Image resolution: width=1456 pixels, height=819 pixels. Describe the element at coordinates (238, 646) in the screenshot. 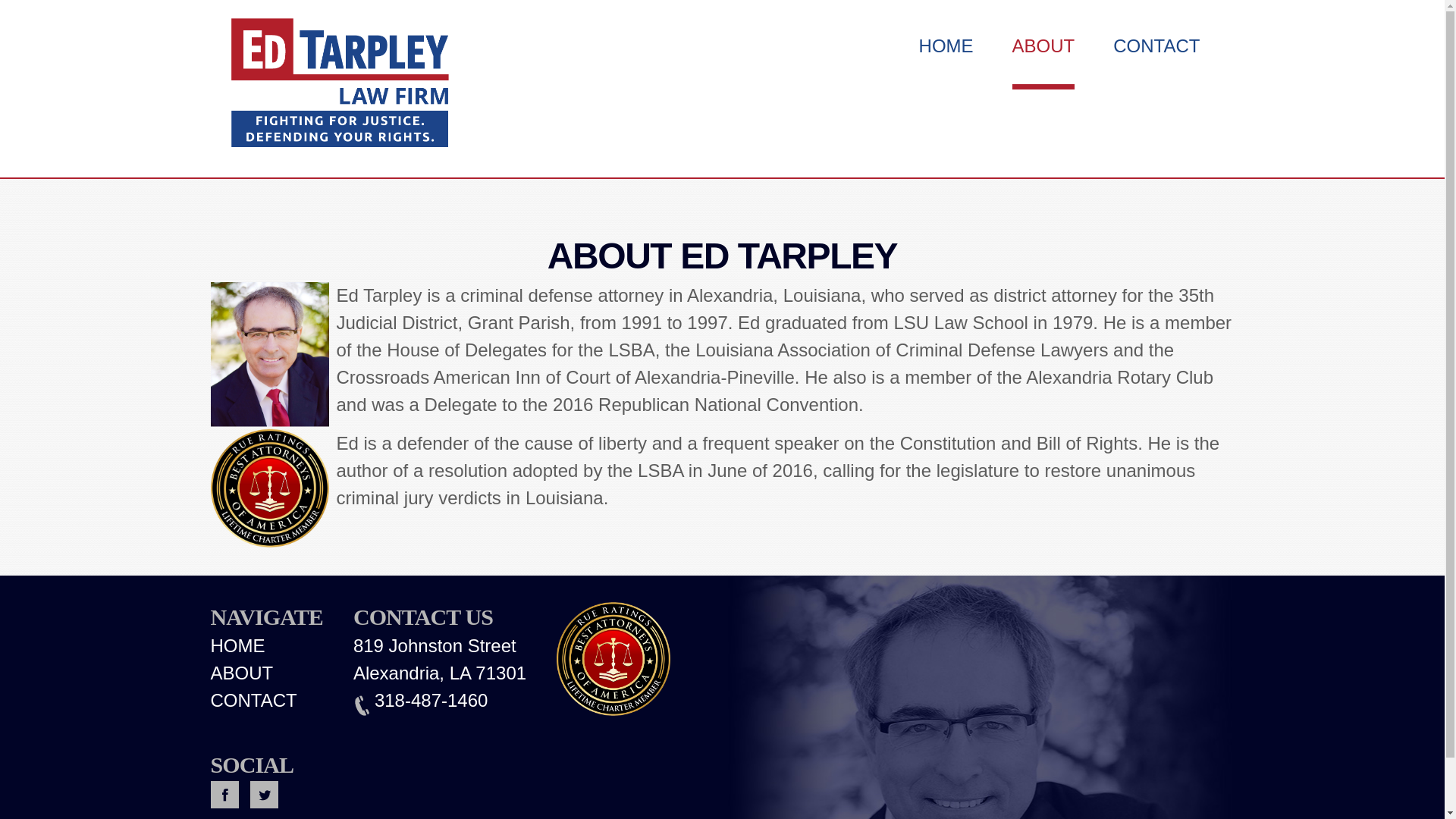

I see `HOME` at that location.